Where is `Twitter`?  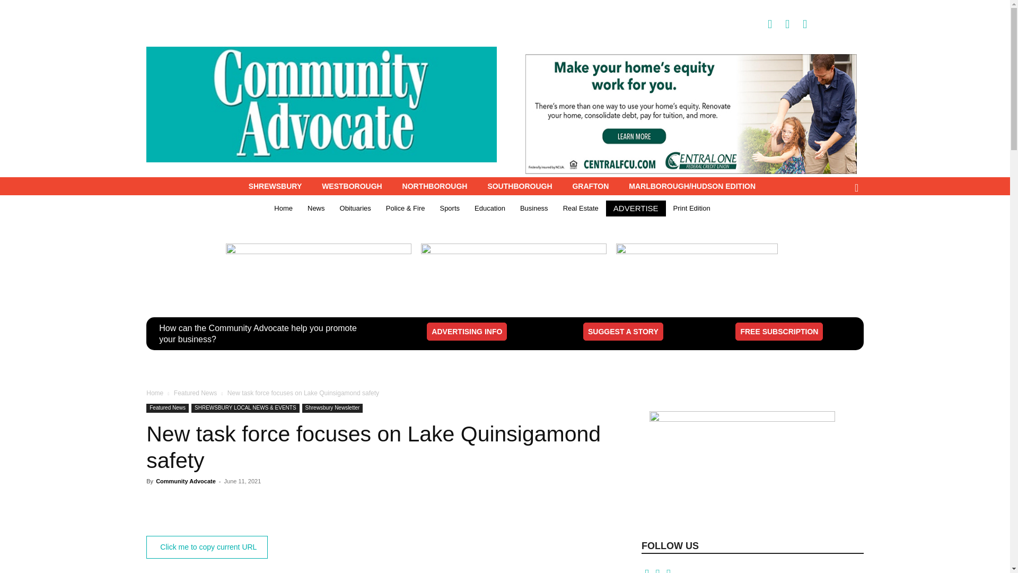 Twitter is located at coordinates (798, 23).